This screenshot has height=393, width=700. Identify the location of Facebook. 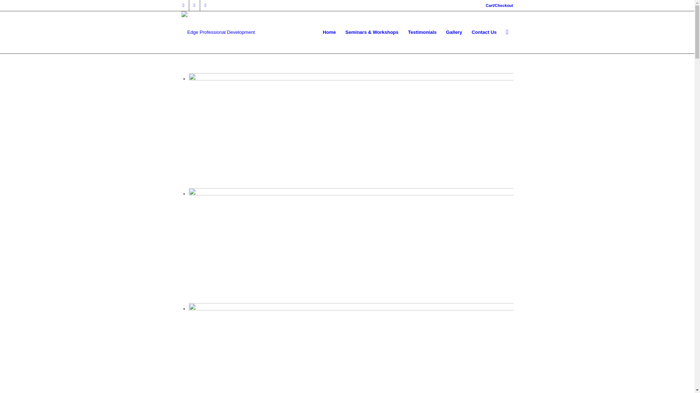
(183, 5).